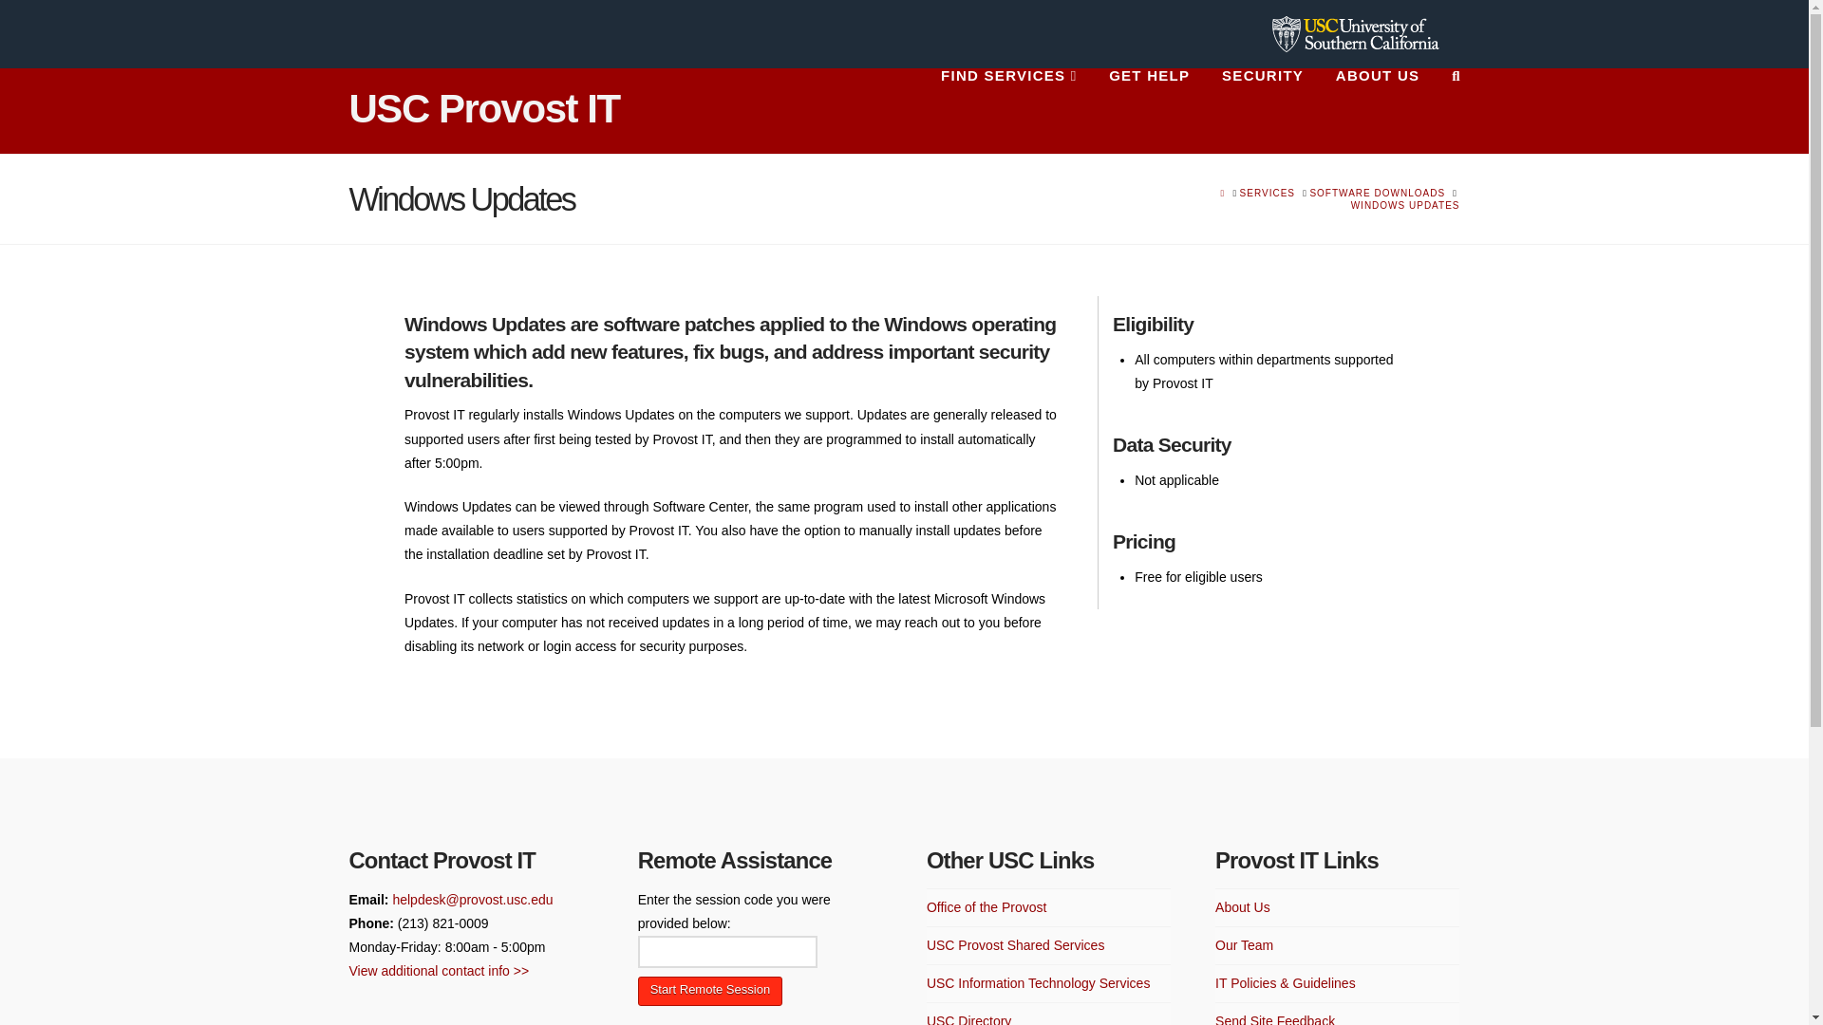  I want to click on GET HELP, so click(1149, 111).